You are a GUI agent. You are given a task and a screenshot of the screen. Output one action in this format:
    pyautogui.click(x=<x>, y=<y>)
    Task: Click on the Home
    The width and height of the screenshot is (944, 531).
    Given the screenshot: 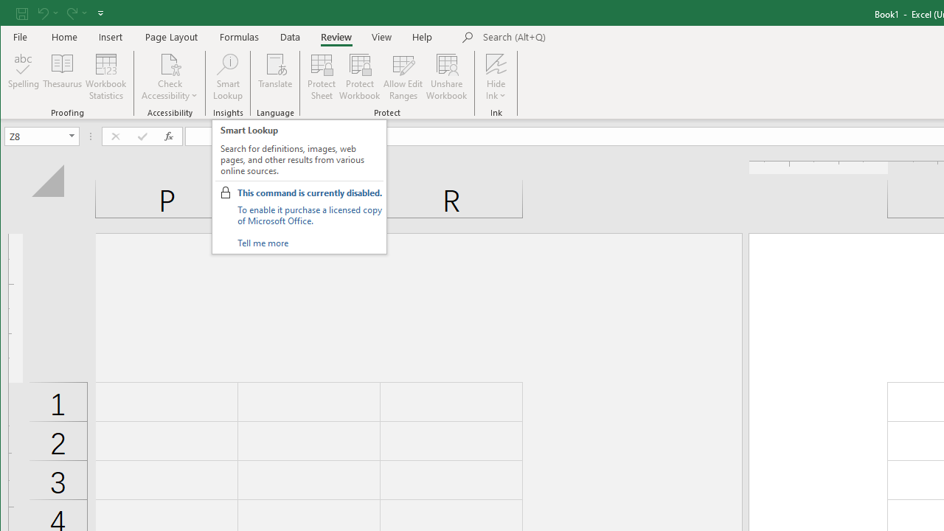 What is the action you would take?
    pyautogui.click(x=65, y=37)
    